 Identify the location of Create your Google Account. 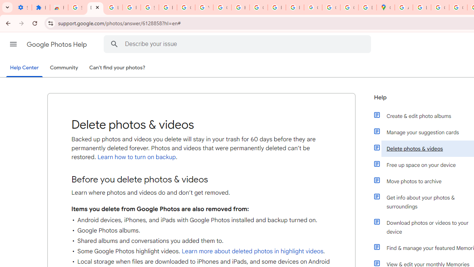
(440, 7).